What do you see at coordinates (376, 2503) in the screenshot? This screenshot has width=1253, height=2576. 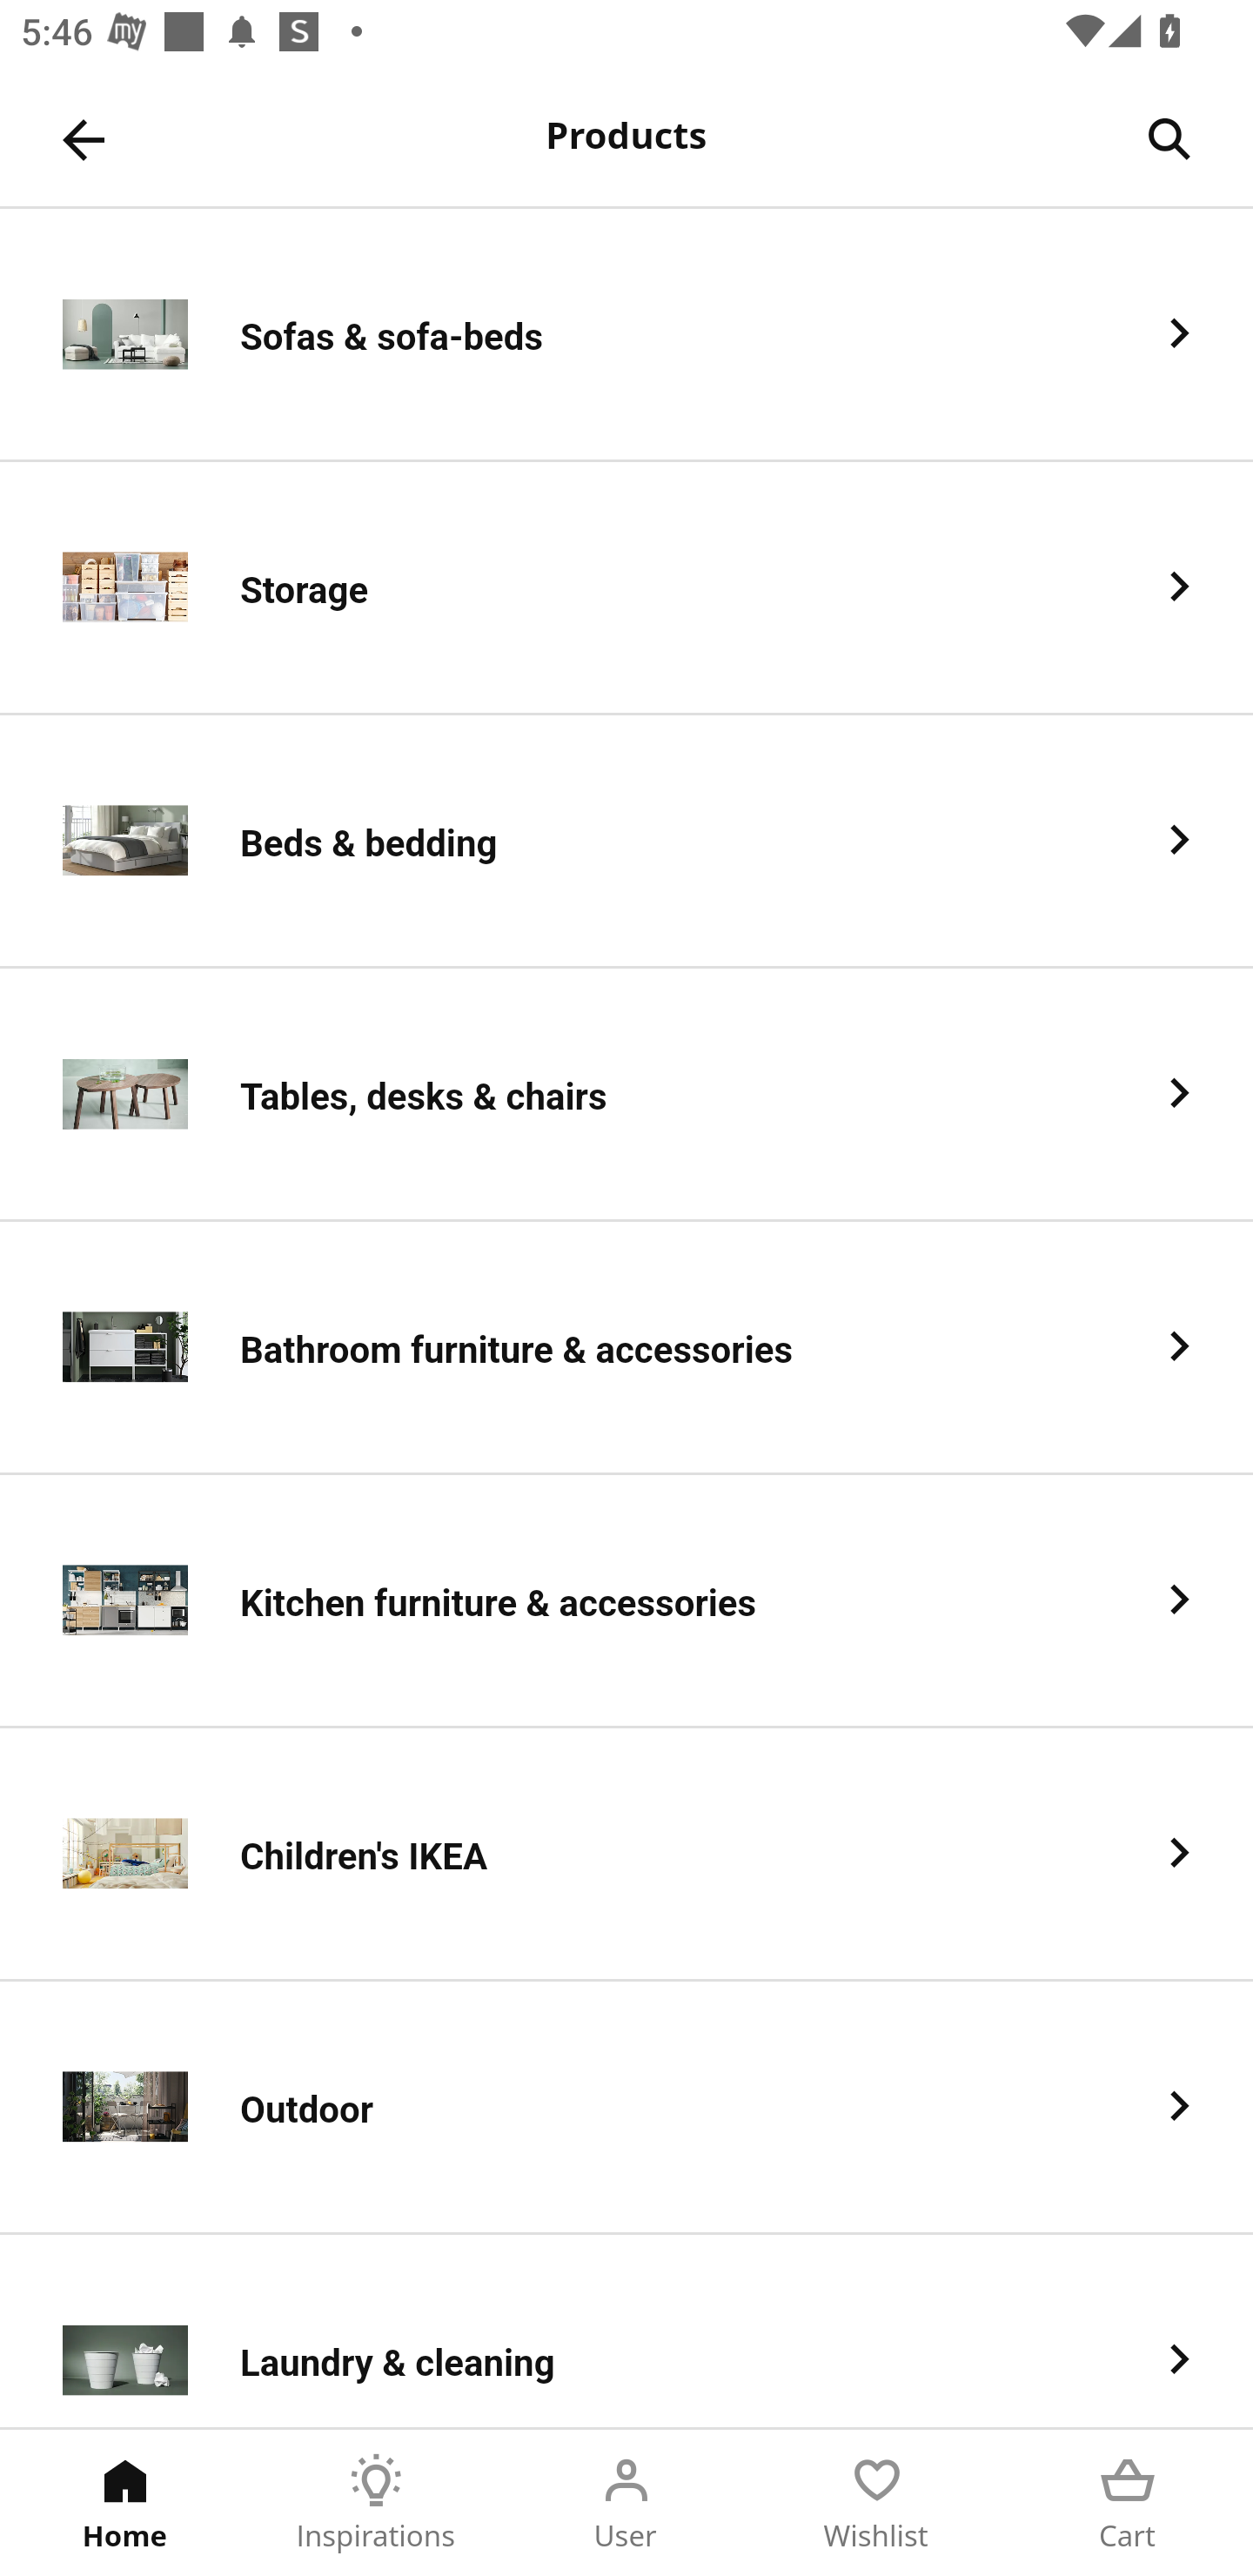 I see `Inspirations
Tab 2 of 5` at bounding box center [376, 2503].